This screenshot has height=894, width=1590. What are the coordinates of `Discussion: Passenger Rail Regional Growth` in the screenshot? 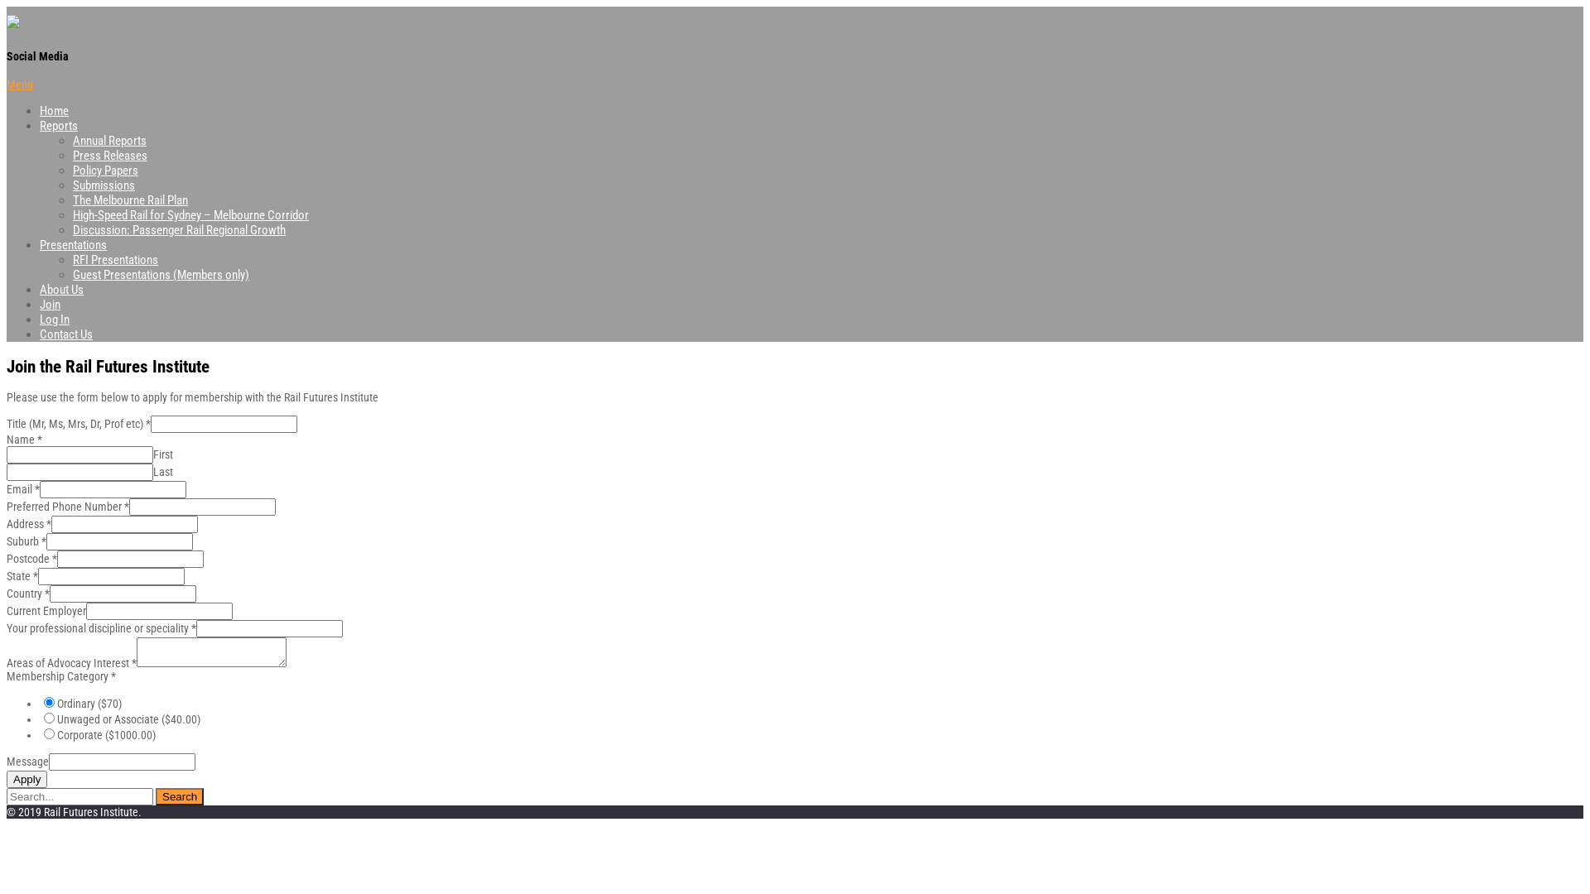 It's located at (179, 230).